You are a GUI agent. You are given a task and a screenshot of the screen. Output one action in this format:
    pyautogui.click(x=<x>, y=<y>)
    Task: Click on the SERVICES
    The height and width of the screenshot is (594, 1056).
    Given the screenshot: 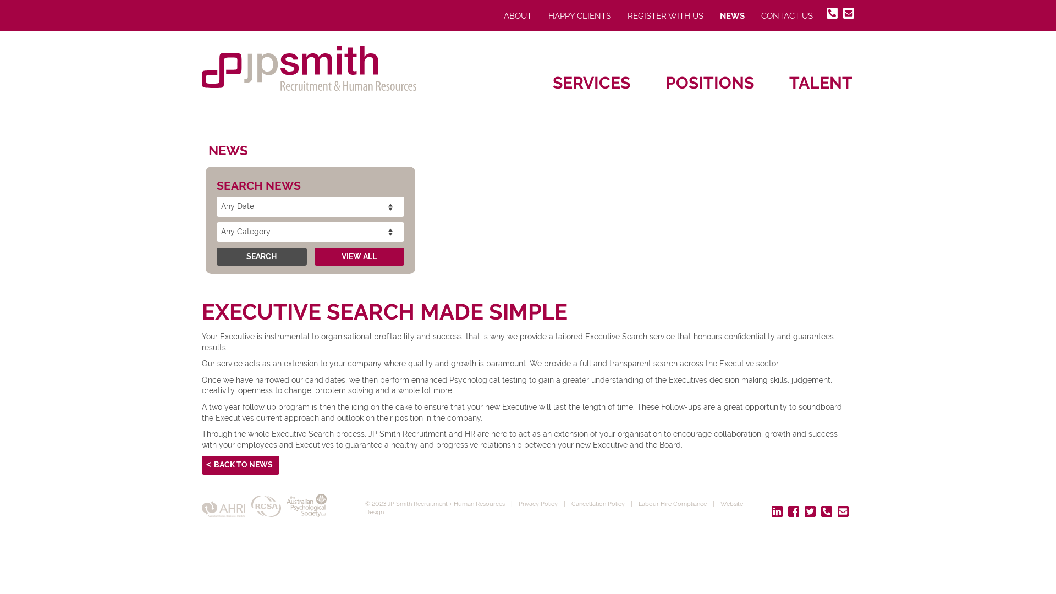 What is the action you would take?
    pyautogui.click(x=592, y=82)
    